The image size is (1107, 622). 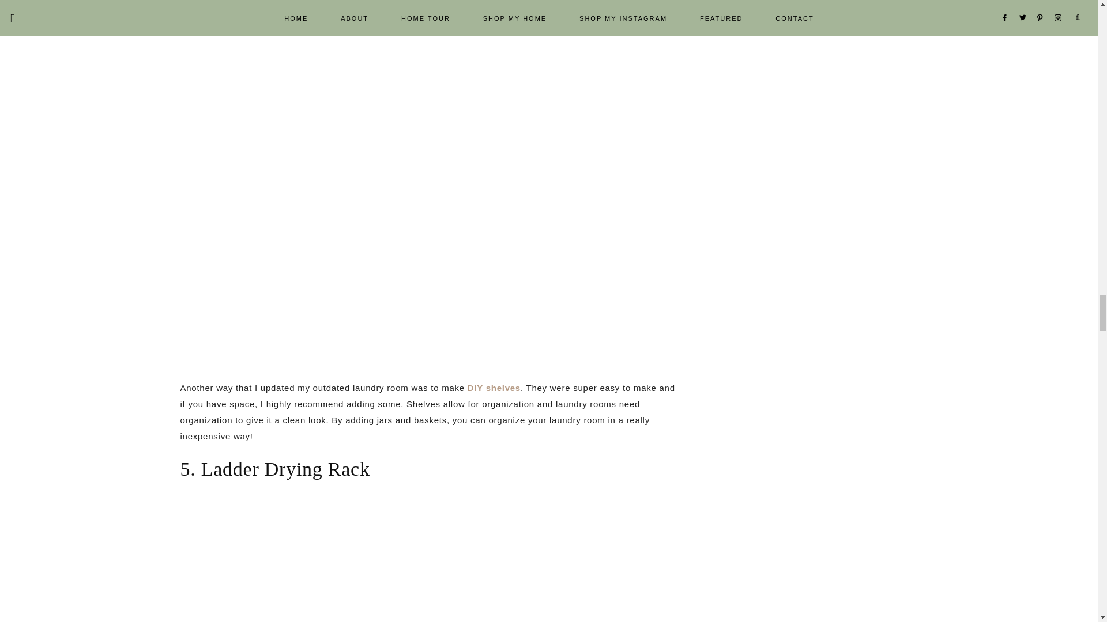 I want to click on DIY shelves, so click(x=494, y=388).